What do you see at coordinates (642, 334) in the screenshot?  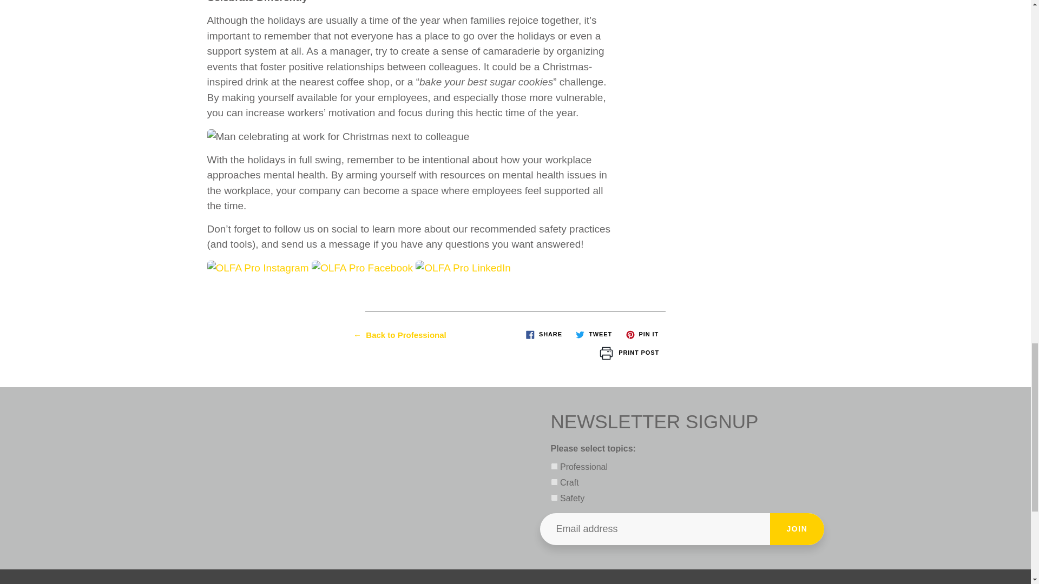 I see `Pin on Pinterest` at bounding box center [642, 334].